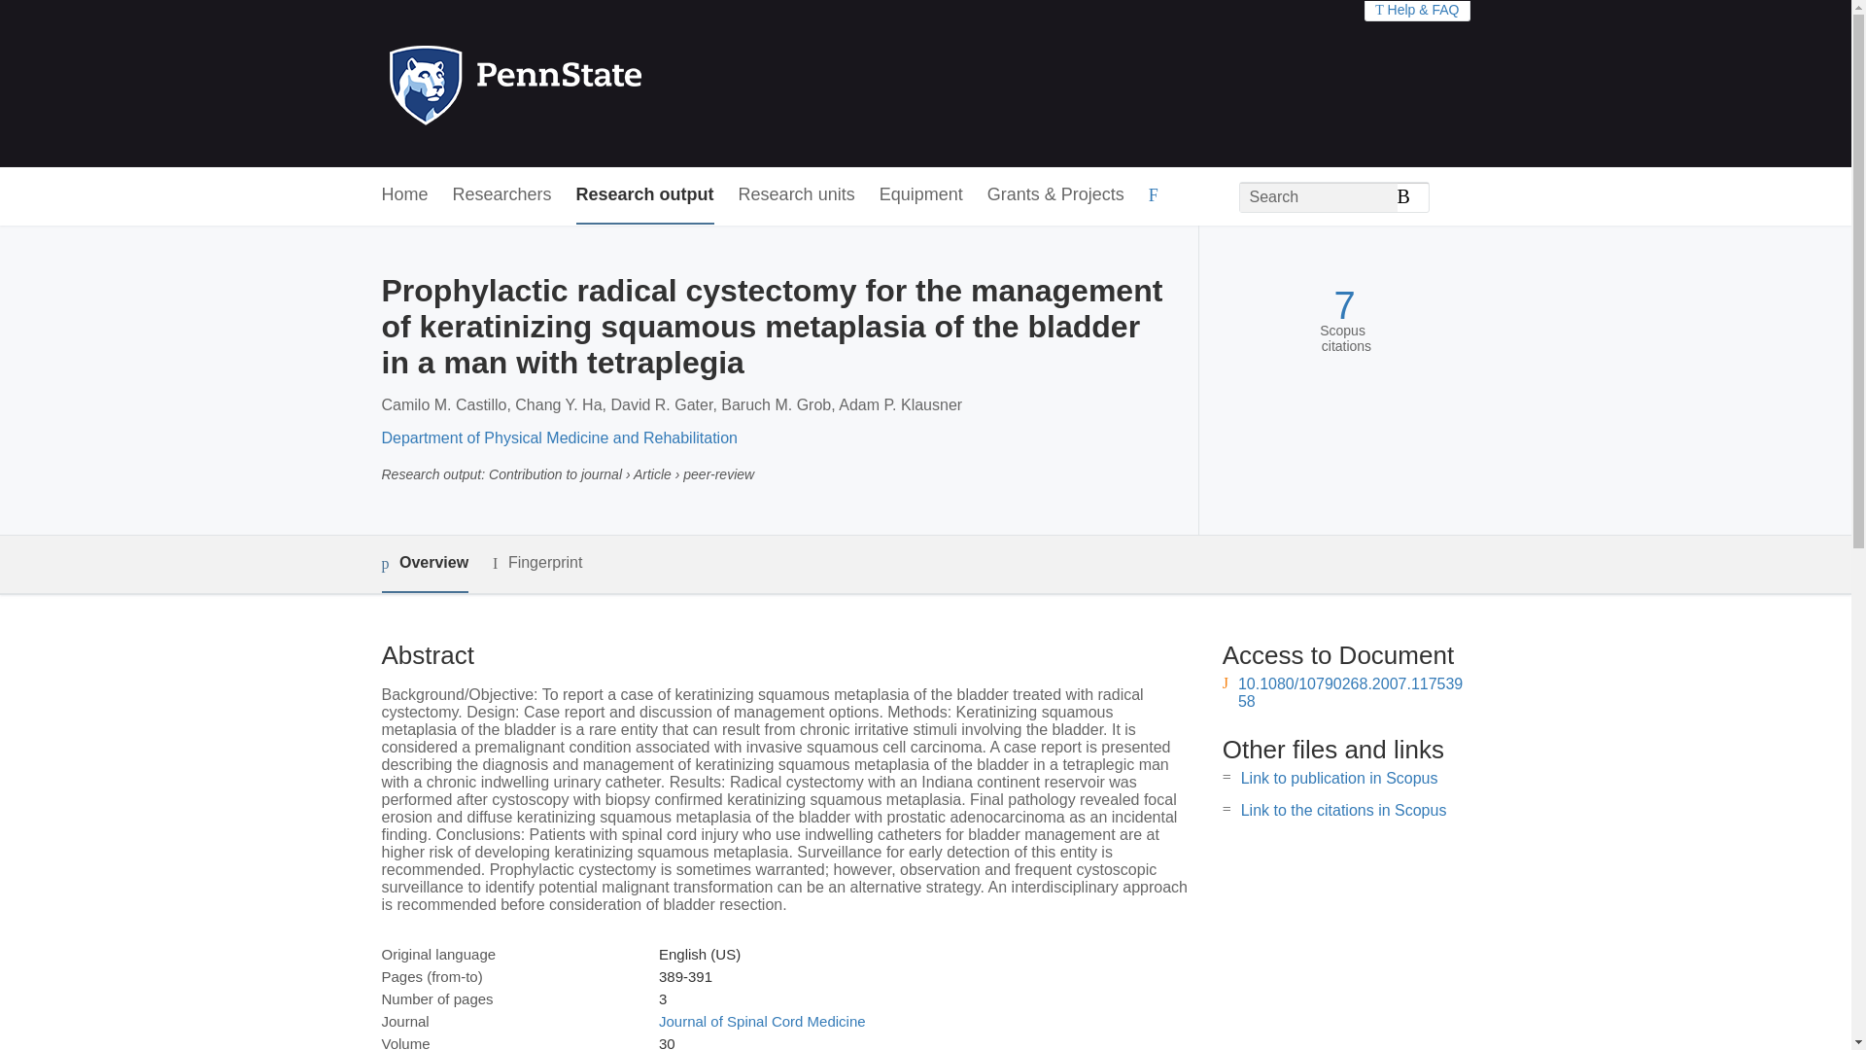 The height and width of the screenshot is (1050, 1866). I want to click on Link to the citations in Scopus, so click(1343, 811).